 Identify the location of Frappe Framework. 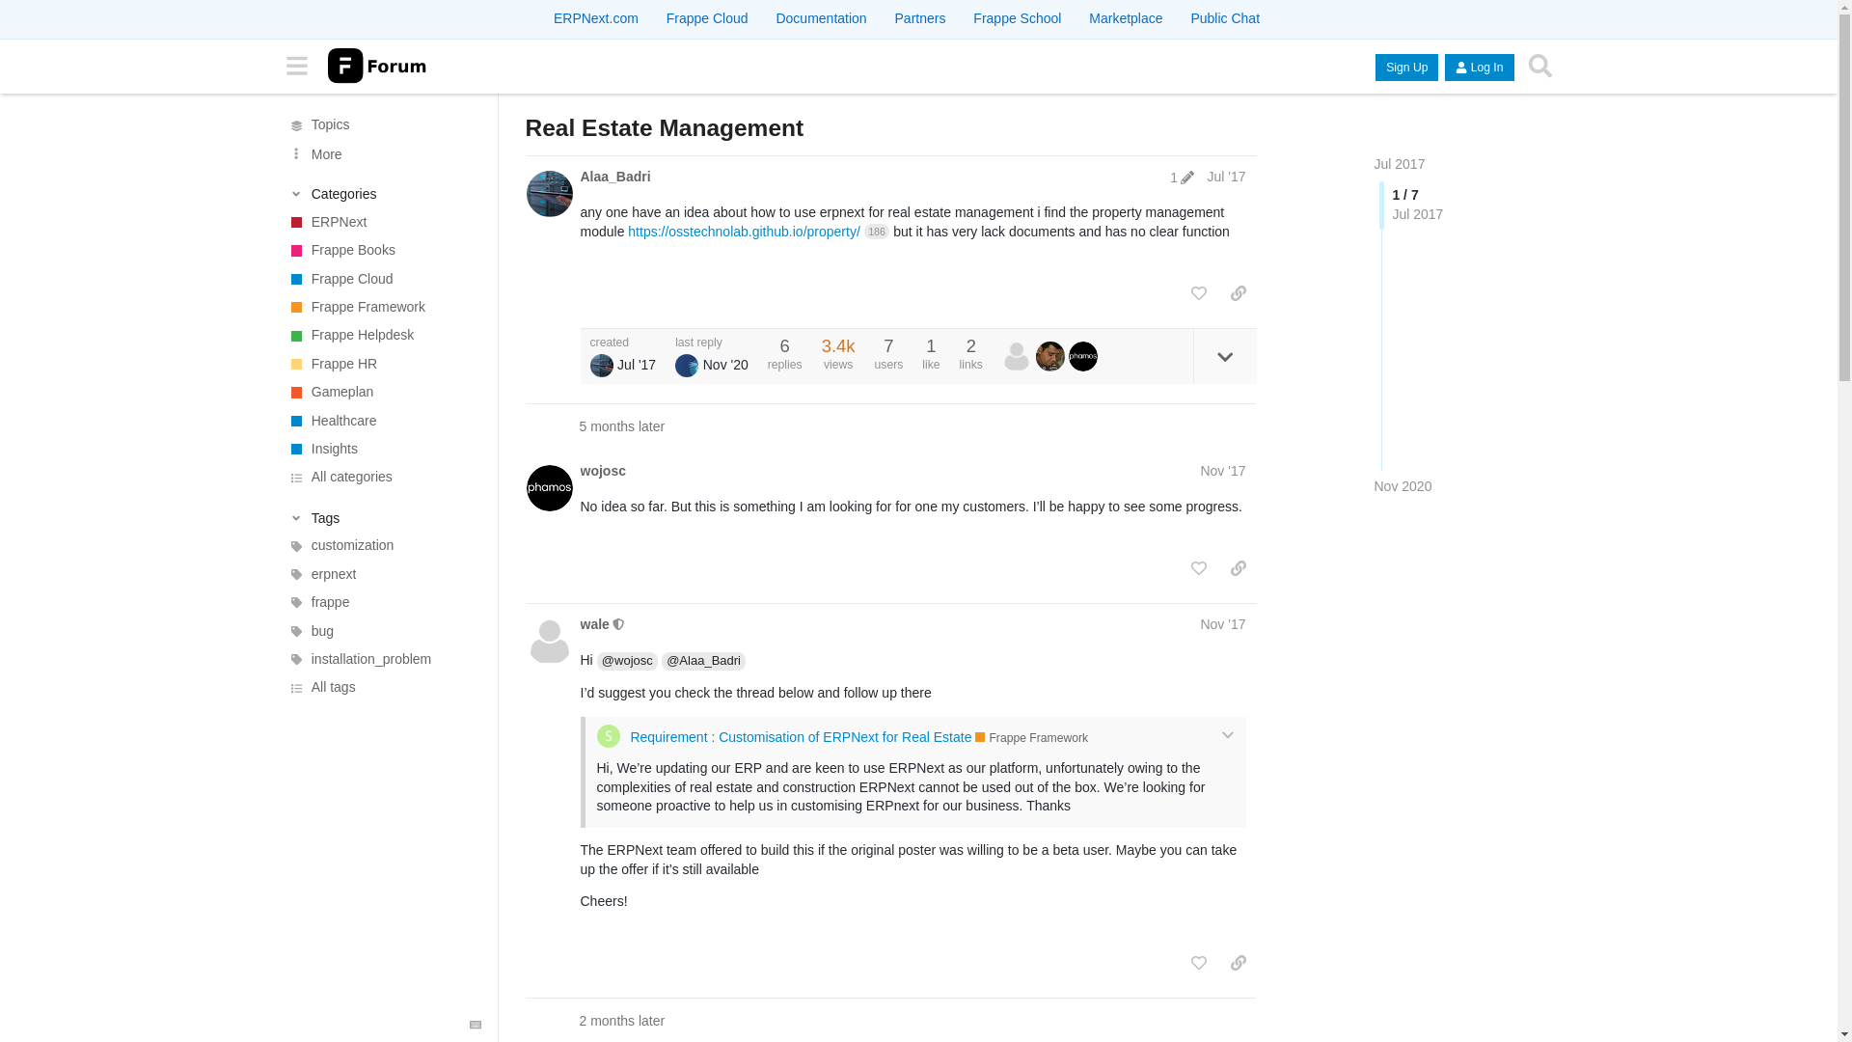
(382, 307).